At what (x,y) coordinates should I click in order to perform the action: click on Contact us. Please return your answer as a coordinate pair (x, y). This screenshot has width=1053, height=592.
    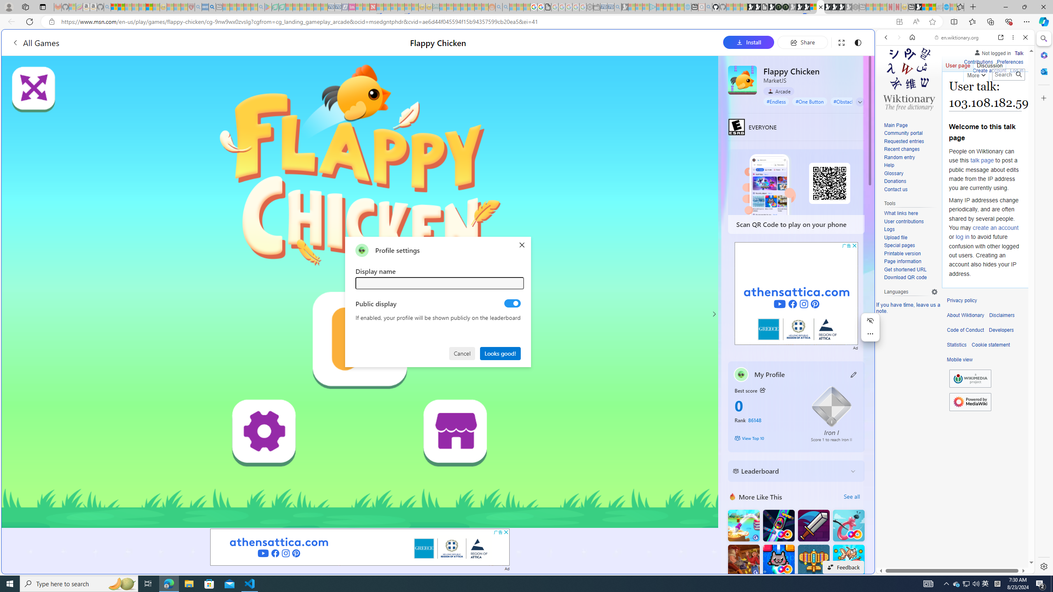
    Looking at the image, I should click on (911, 190).